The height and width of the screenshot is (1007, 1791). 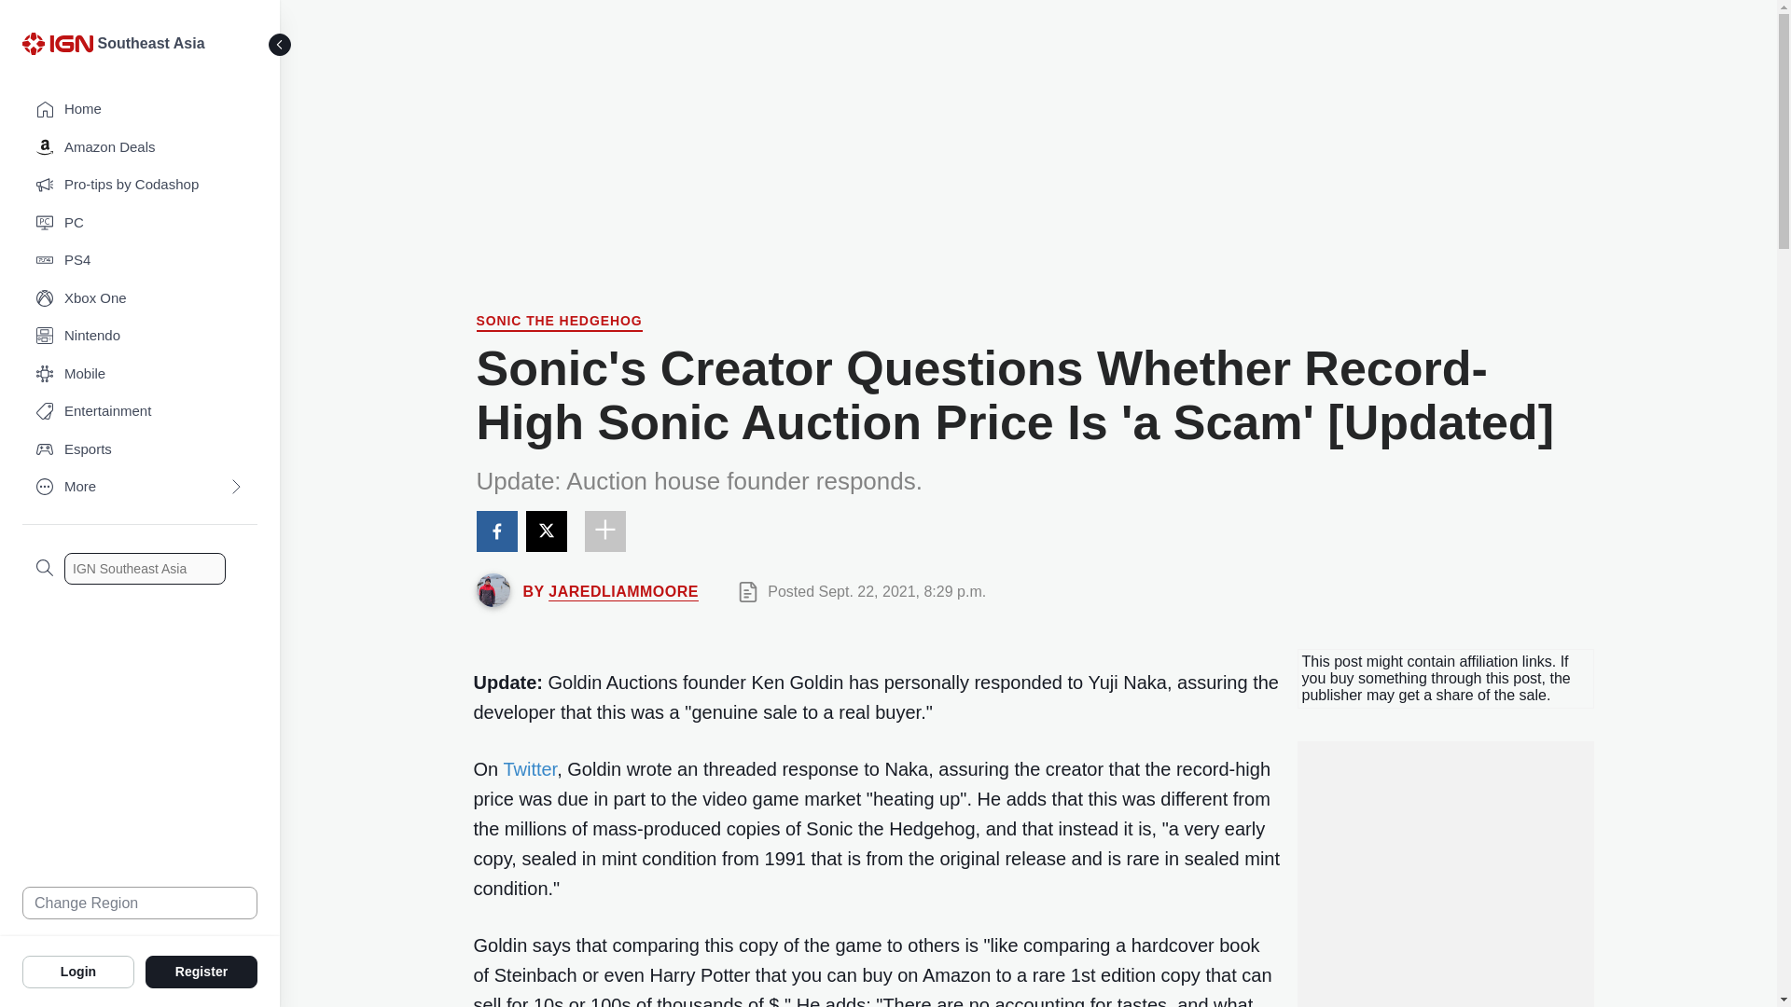 What do you see at coordinates (140, 224) in the screenshot?
I see `PC` at bounding box center [140, 224].